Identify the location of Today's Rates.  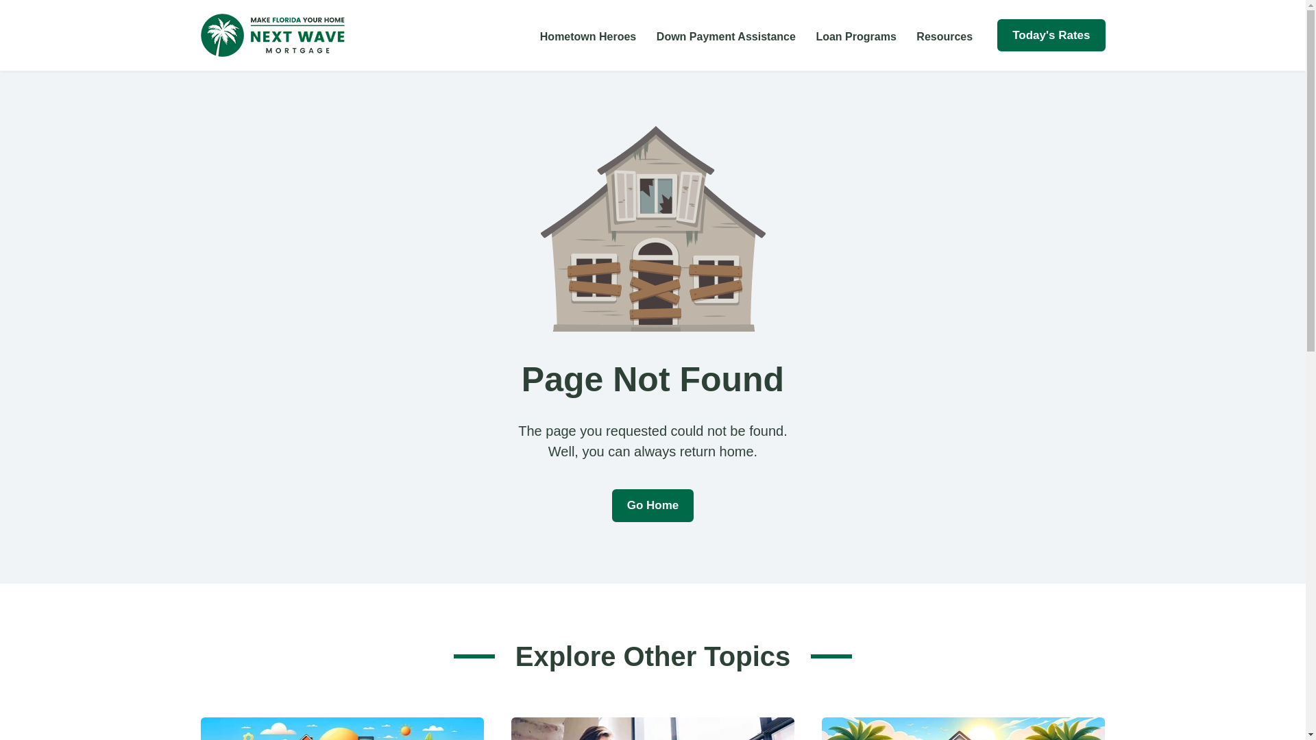
(1051, 36).